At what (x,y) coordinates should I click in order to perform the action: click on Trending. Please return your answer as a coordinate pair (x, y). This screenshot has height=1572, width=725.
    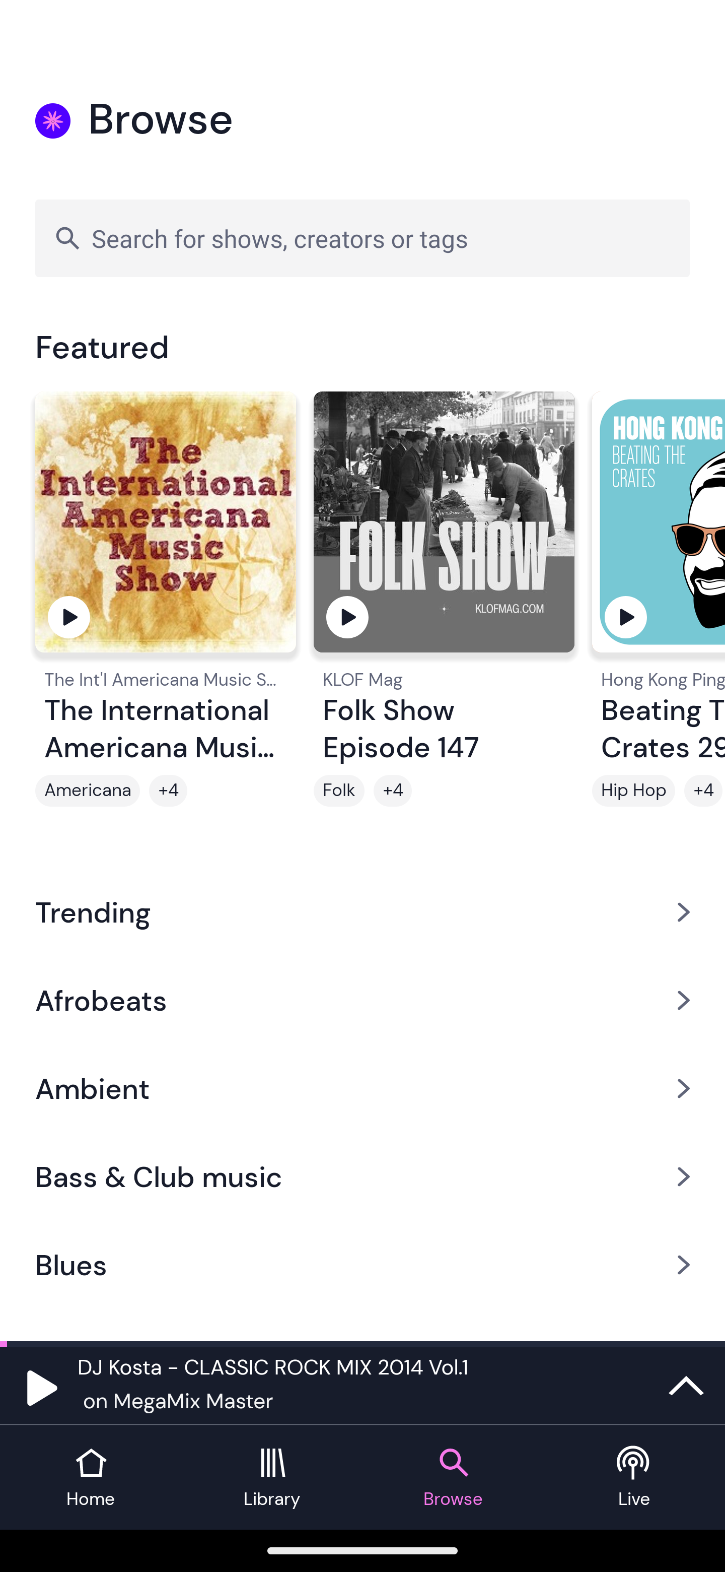
    Looking at the image, I should click on (362, 911).